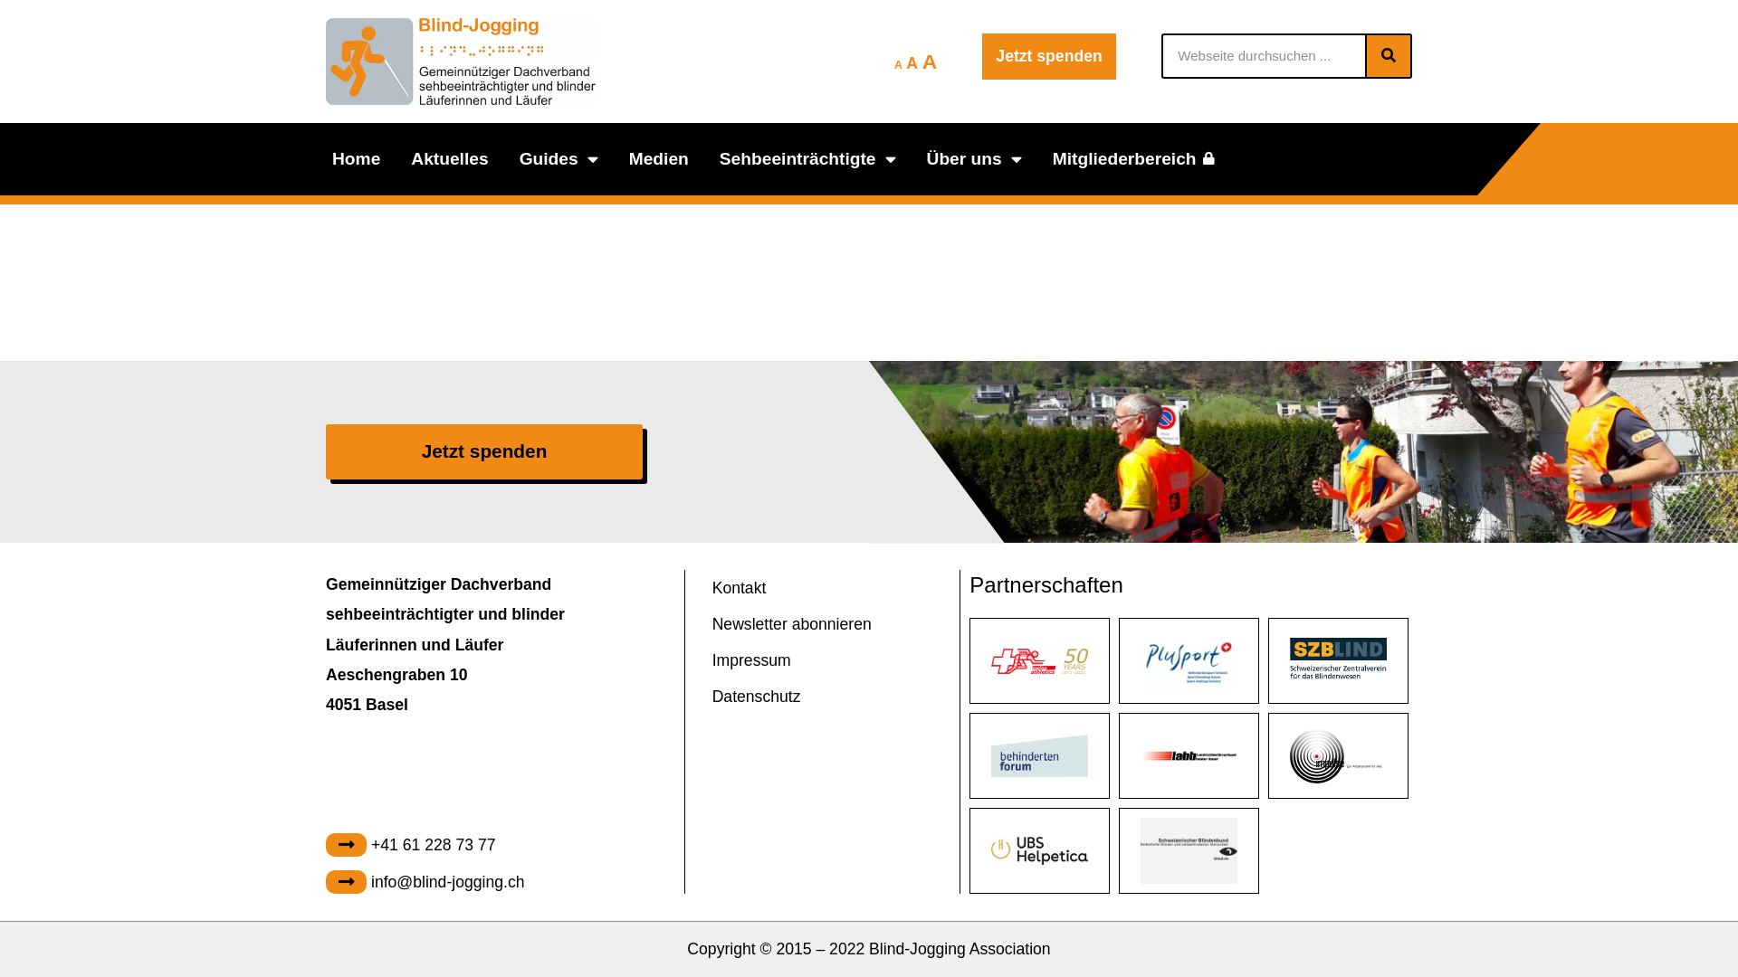 The image size is (1738, 977). I want to click on Jetzt spenden, so click(484, 452).